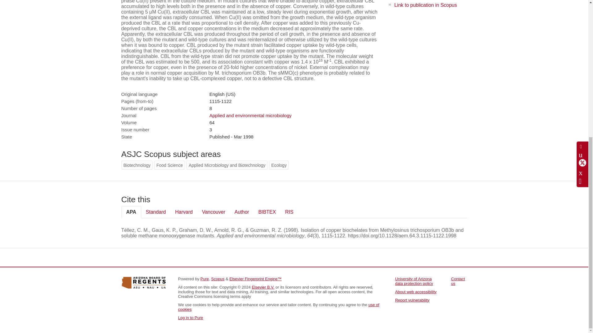  What do you see at coordinates (414, 281) in the screenshot?
I see `University of Arizona data protection policy` at bounding box center [414, 281].